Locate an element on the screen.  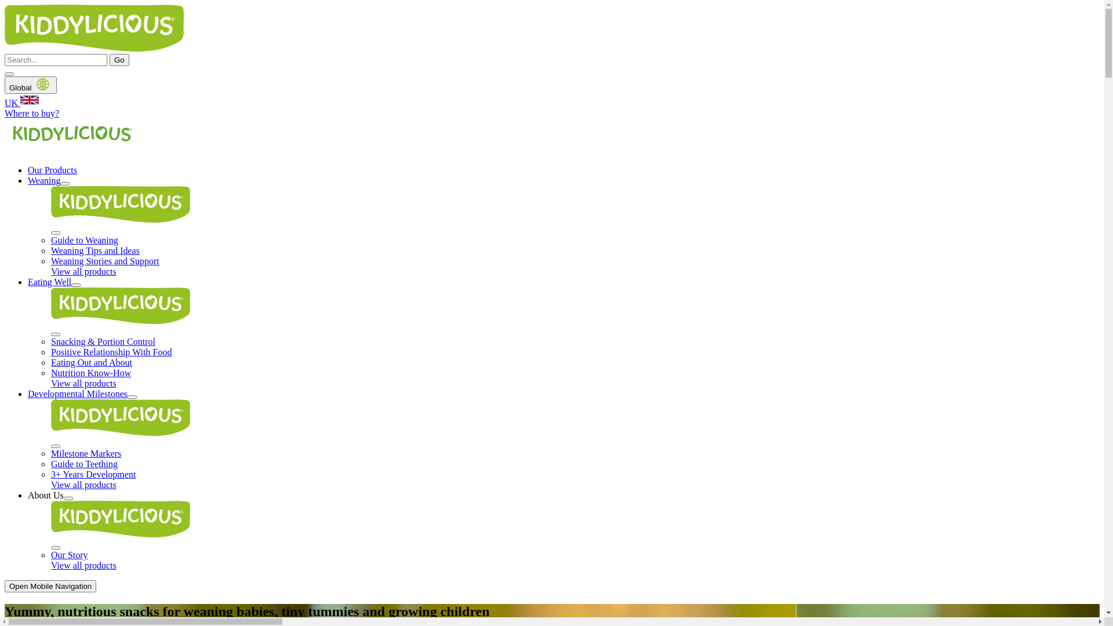
UK is located at coordinates (552, 101).